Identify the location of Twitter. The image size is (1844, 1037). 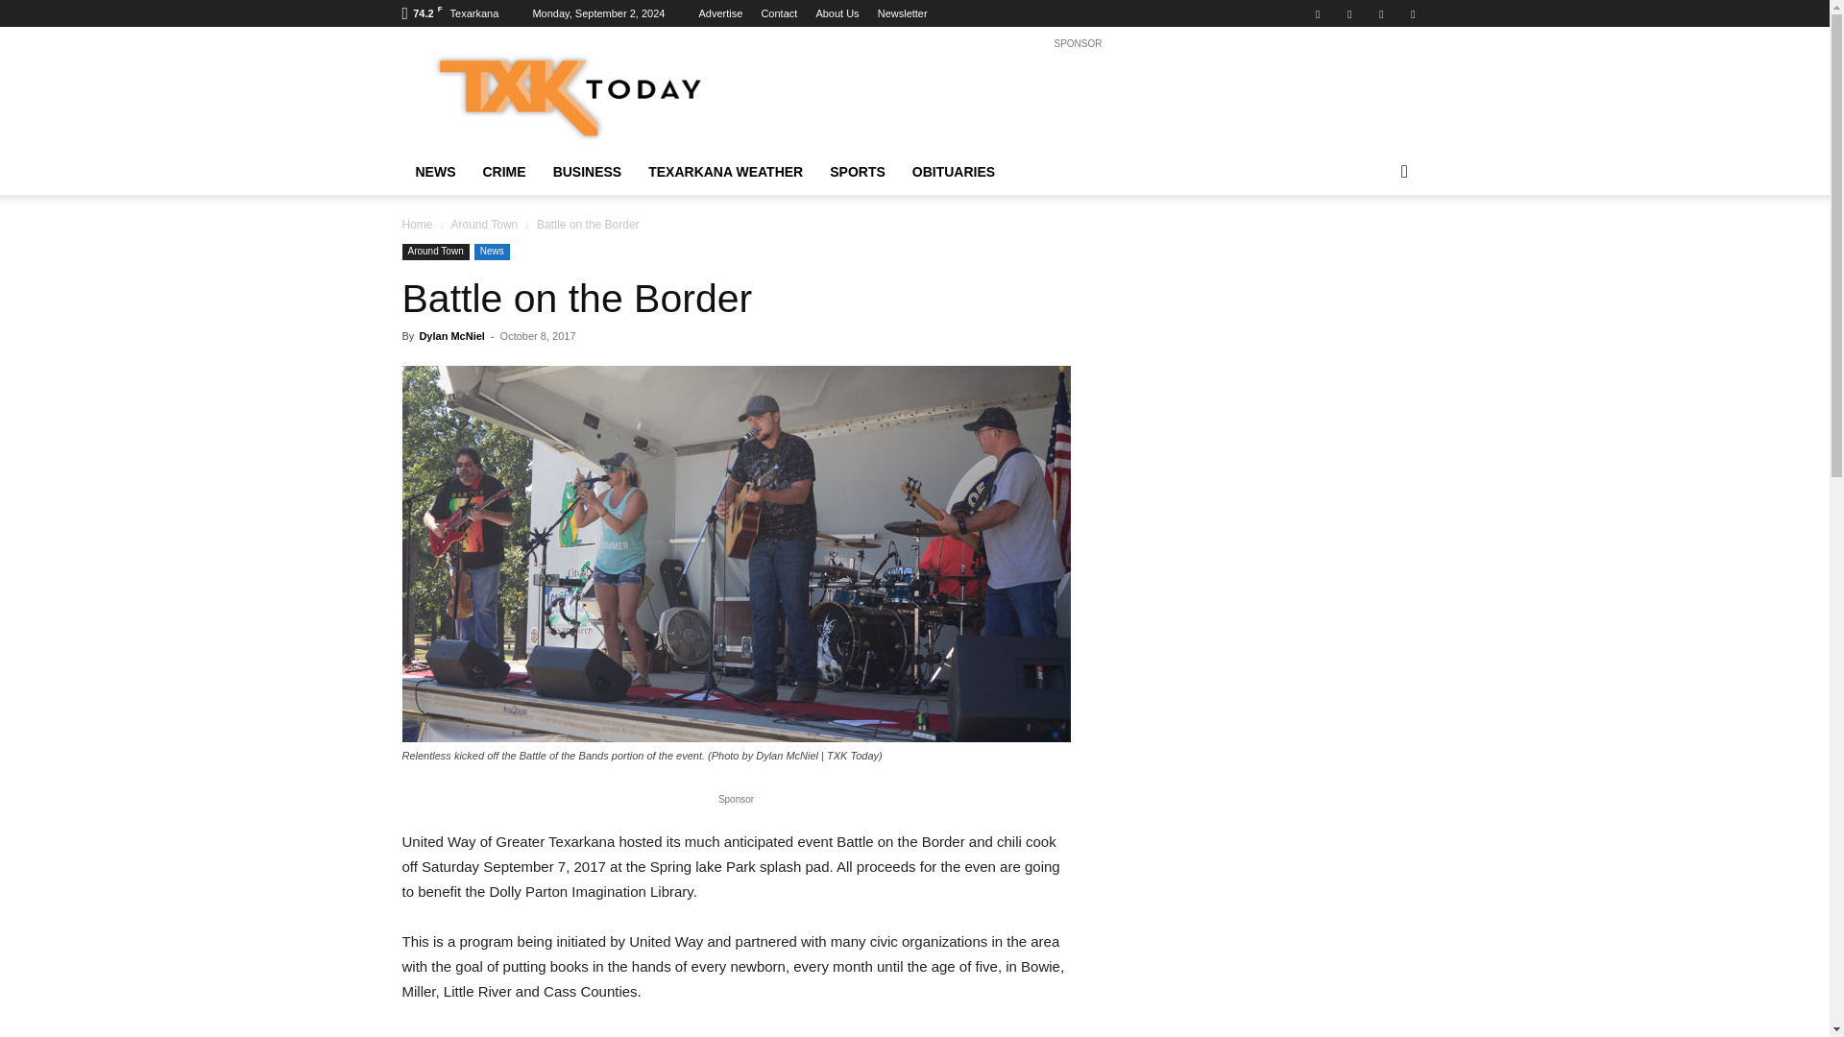
(1381, 13).